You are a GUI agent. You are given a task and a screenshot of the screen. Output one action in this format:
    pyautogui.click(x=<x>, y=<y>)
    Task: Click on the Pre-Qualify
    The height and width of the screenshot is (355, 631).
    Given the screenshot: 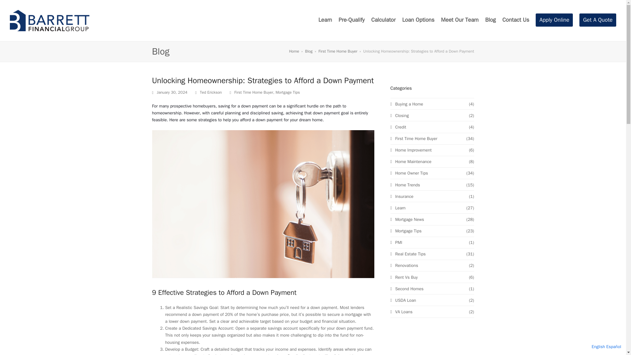 What is the action you would take?
    pyautogui.click(x=351, y=20)
    